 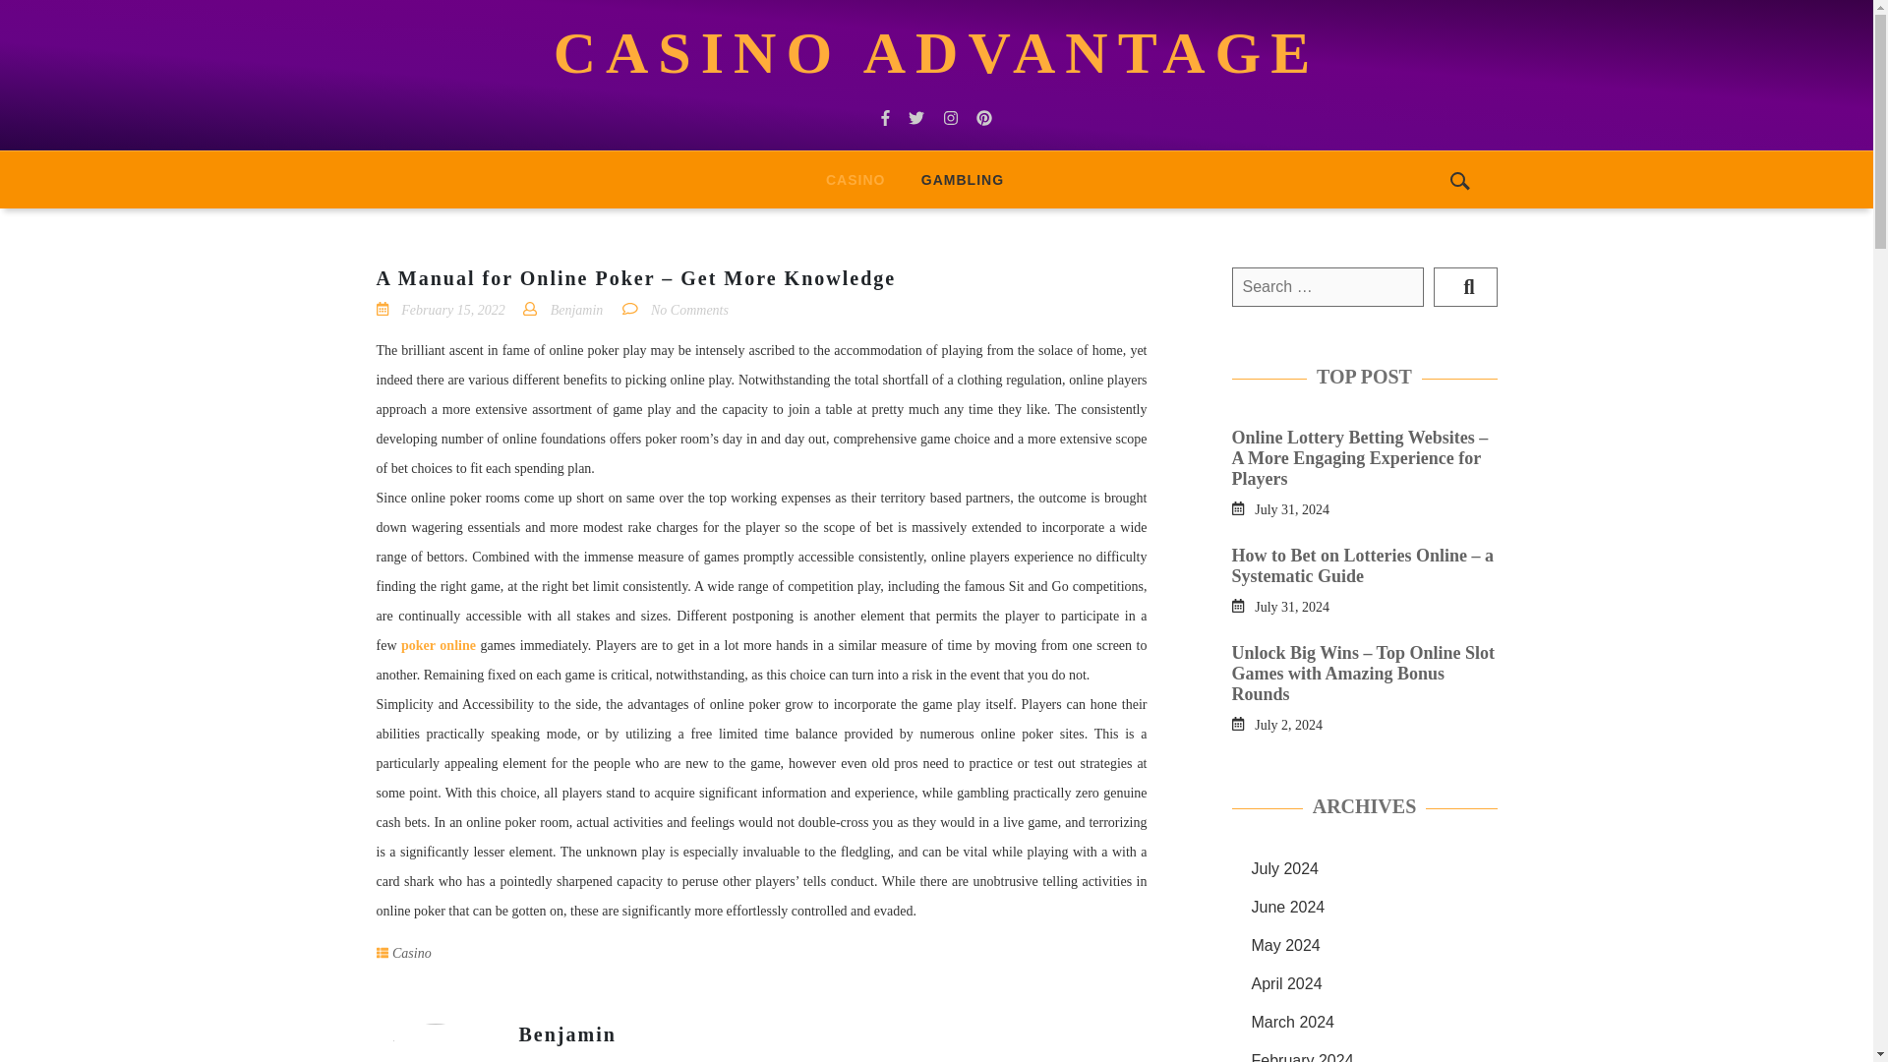 What do you see at coordinates (1286, 983) in the screenshot?
I see `April 2024` at bounding box center [1286, 983].